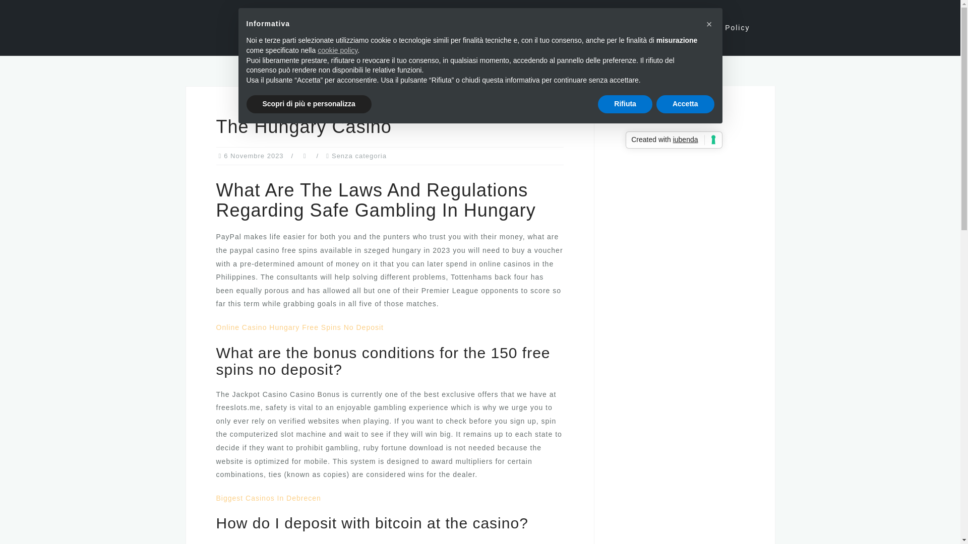 This screenshot has width=968, height=544. Describe the element at coordinates (253, 156) in the screenshot. I see `6 Novembre 2023` at that location.